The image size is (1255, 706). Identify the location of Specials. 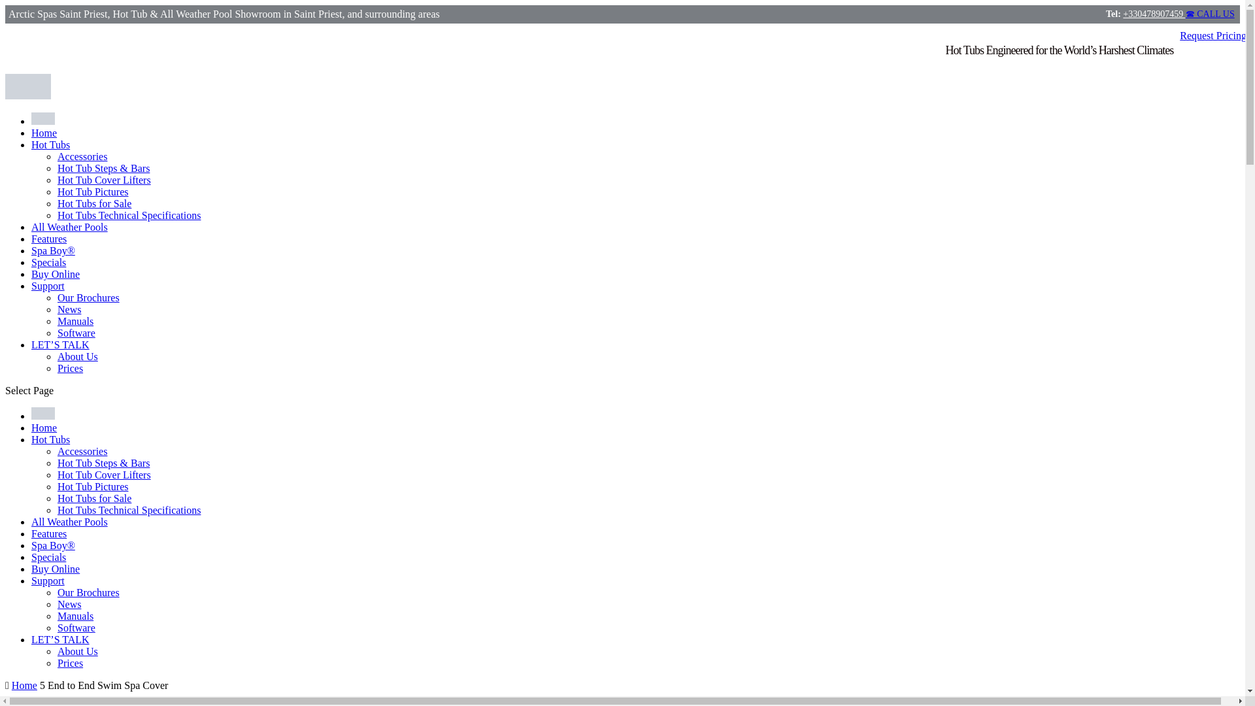
(48, 557).